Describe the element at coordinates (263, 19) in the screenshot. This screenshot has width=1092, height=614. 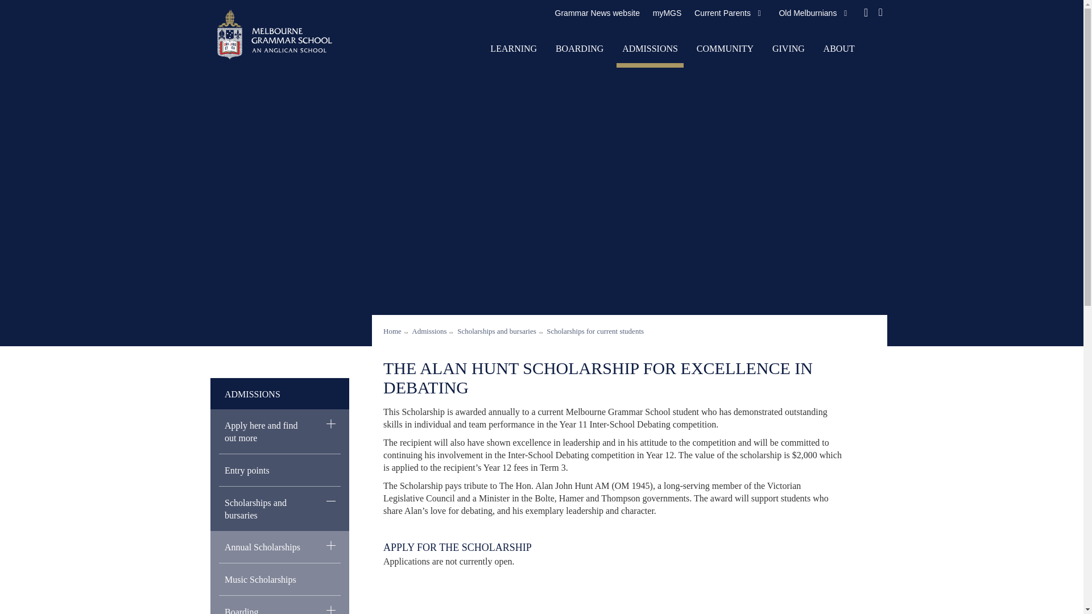
I see `Home` at that location.